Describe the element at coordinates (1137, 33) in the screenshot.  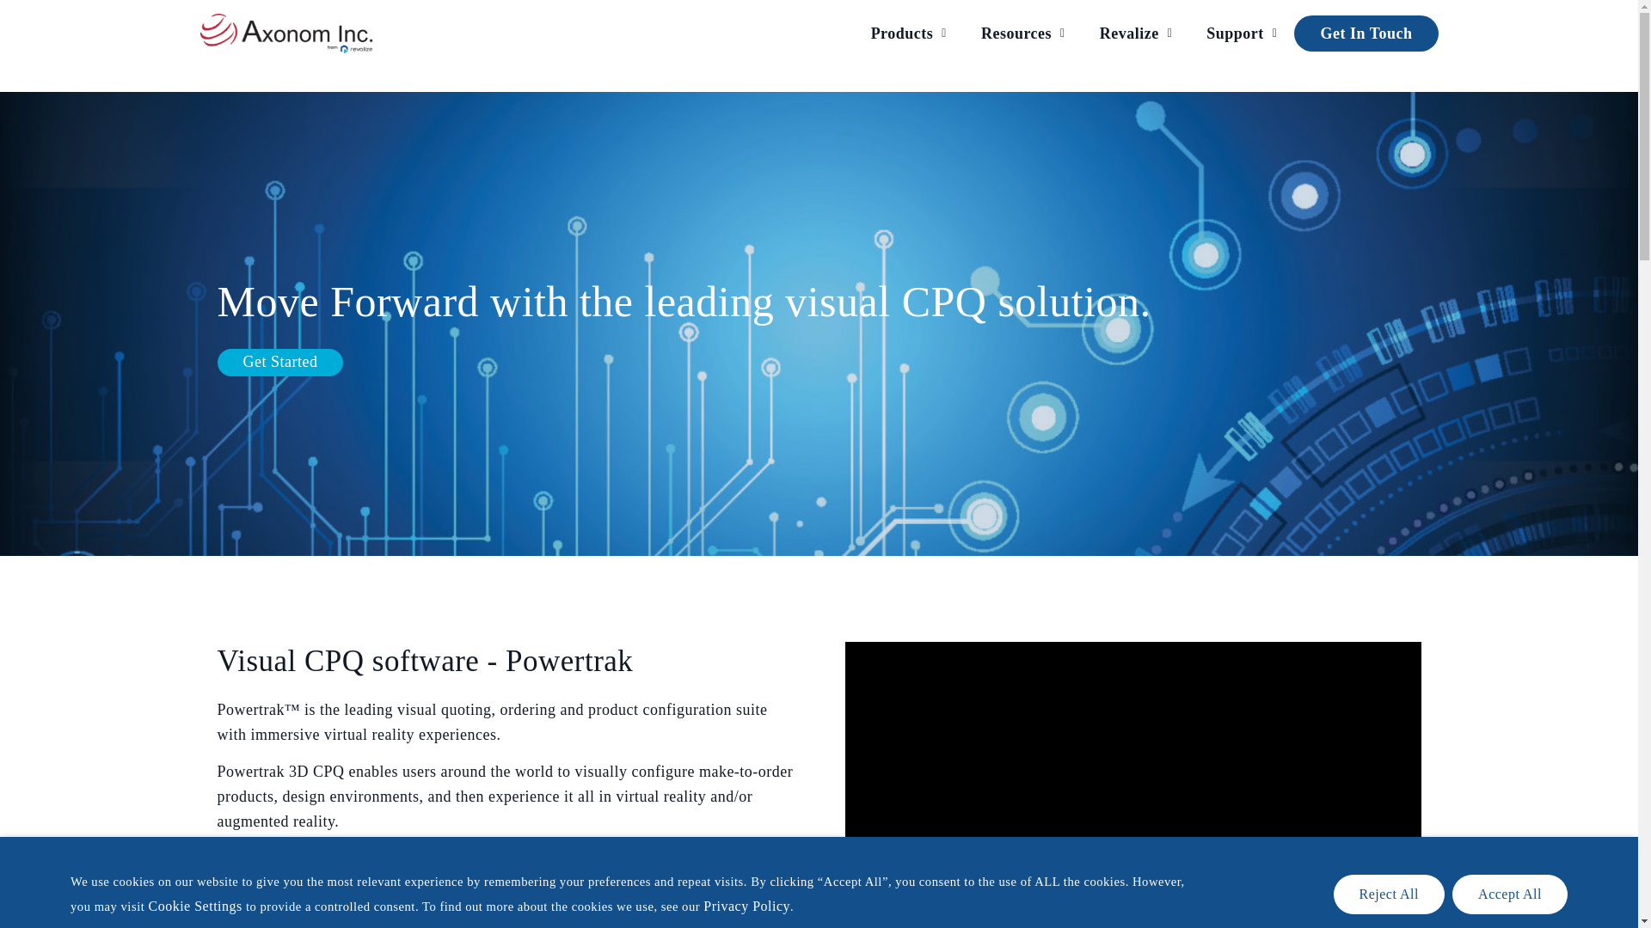
I see `Revalize` at that location.